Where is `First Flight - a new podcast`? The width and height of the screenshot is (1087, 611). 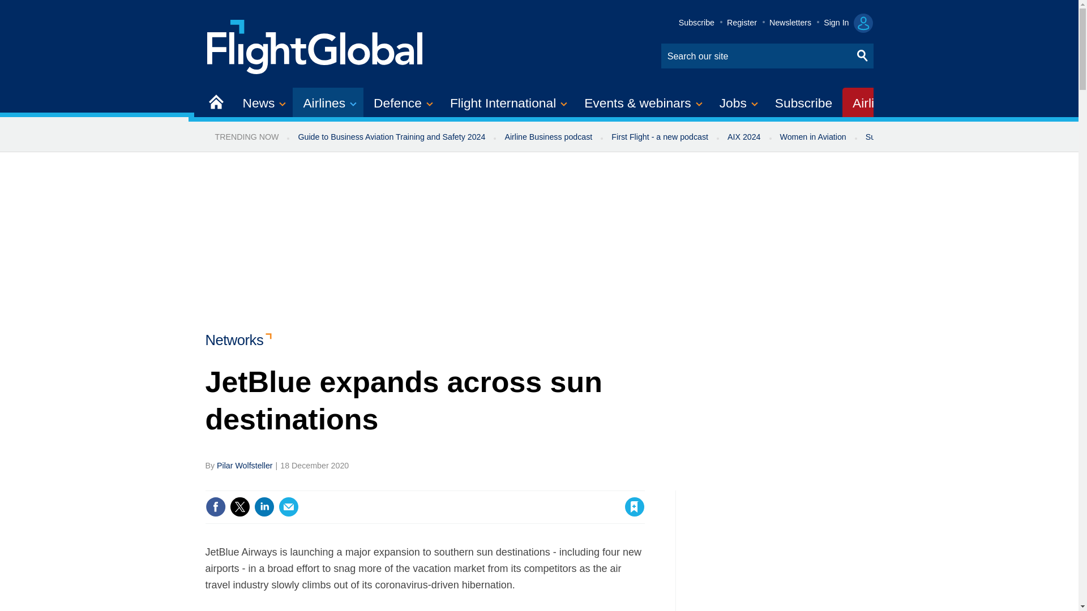
First Flight - a new podcast is located at coordinates (660, 137).